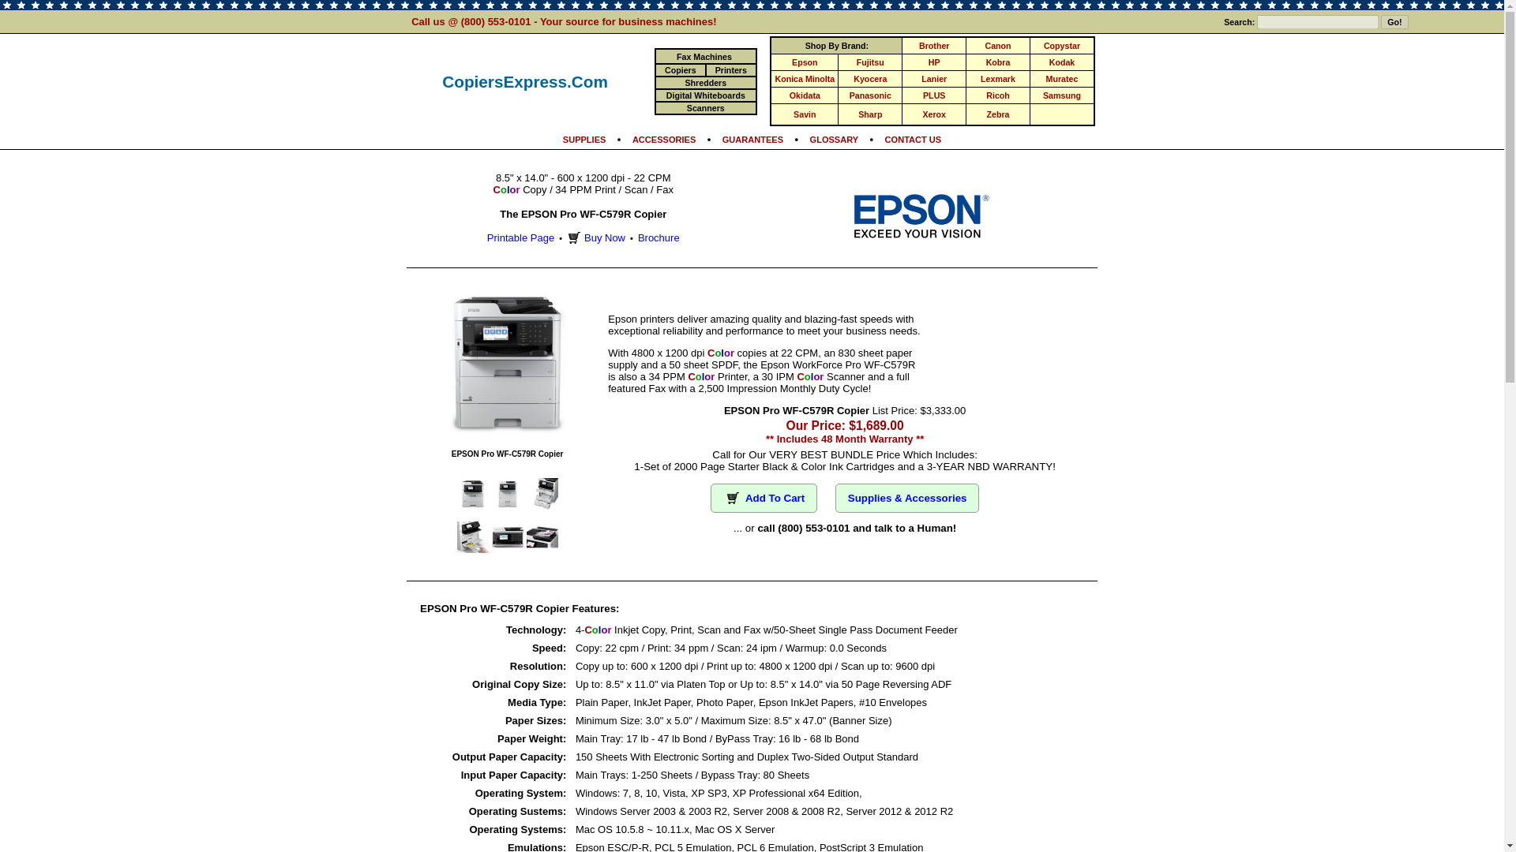 The image size is (1516, 852). What do you see at coordinates (542, 517) in the screenshot?
I see `EPSON Pro WF-C579R Copier` at bounding box center [542, 517].